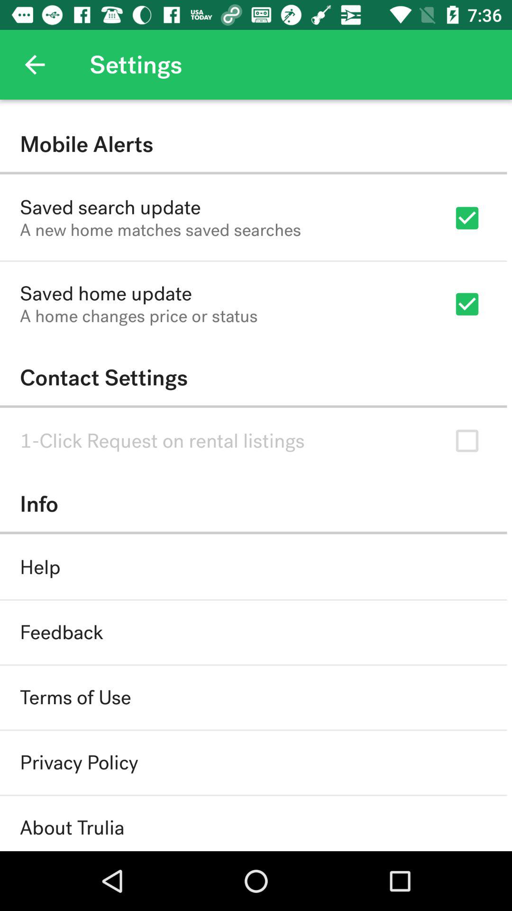 This screenshot has width=512, height=911. What do you see at coordinates (75, 697) in the screenshot?
I see `choose terms of use` at bounding box center [75, 697].